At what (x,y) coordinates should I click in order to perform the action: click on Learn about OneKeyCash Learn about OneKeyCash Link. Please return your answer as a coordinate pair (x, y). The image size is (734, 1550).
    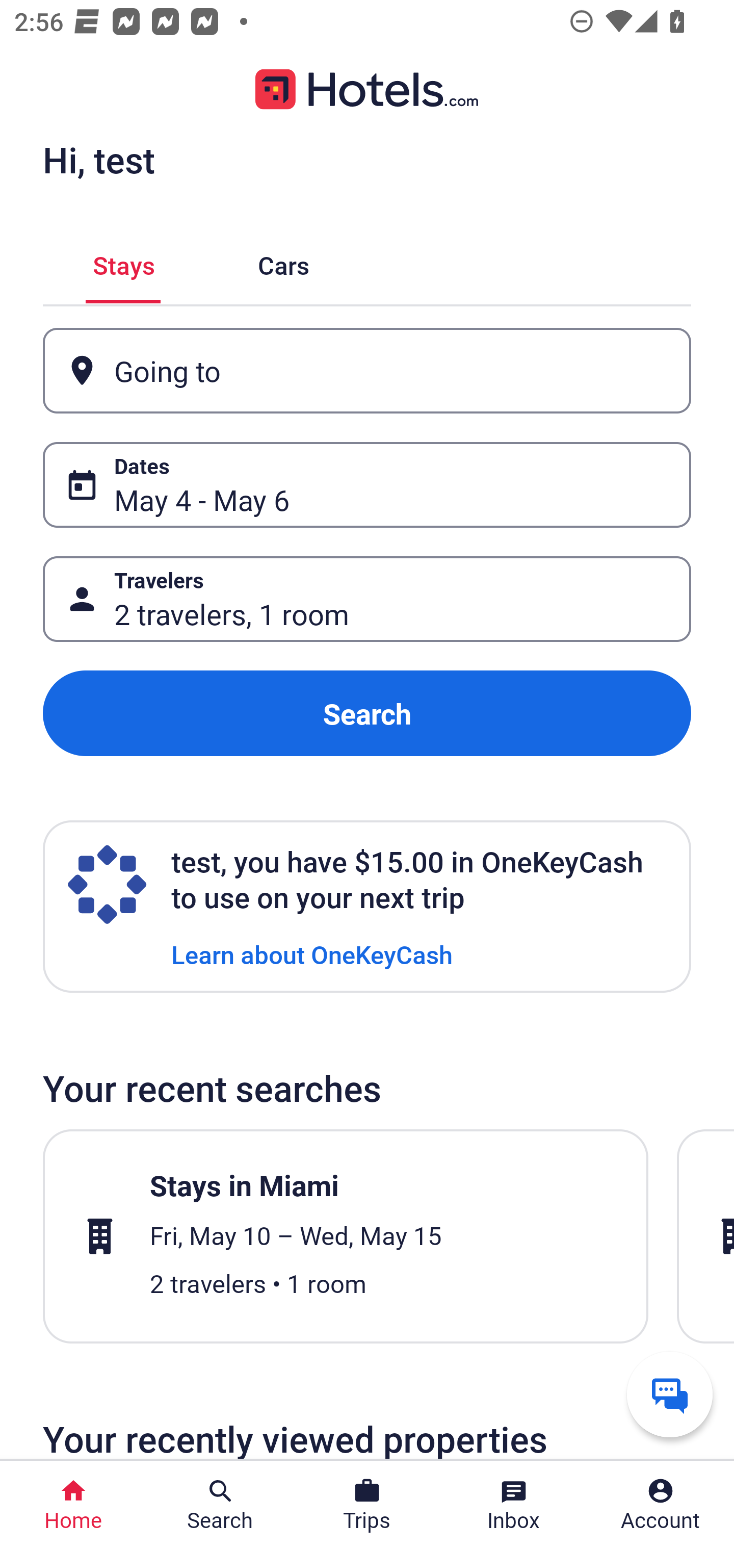
    Looking at the image, I should click on (312, 953).